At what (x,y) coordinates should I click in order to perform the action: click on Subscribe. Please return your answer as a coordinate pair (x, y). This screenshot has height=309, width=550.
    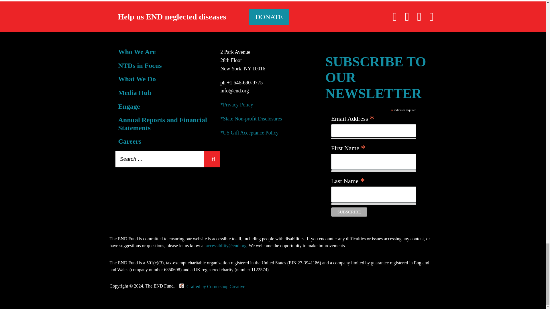
    Looking at the image, I should click on (349, 212).